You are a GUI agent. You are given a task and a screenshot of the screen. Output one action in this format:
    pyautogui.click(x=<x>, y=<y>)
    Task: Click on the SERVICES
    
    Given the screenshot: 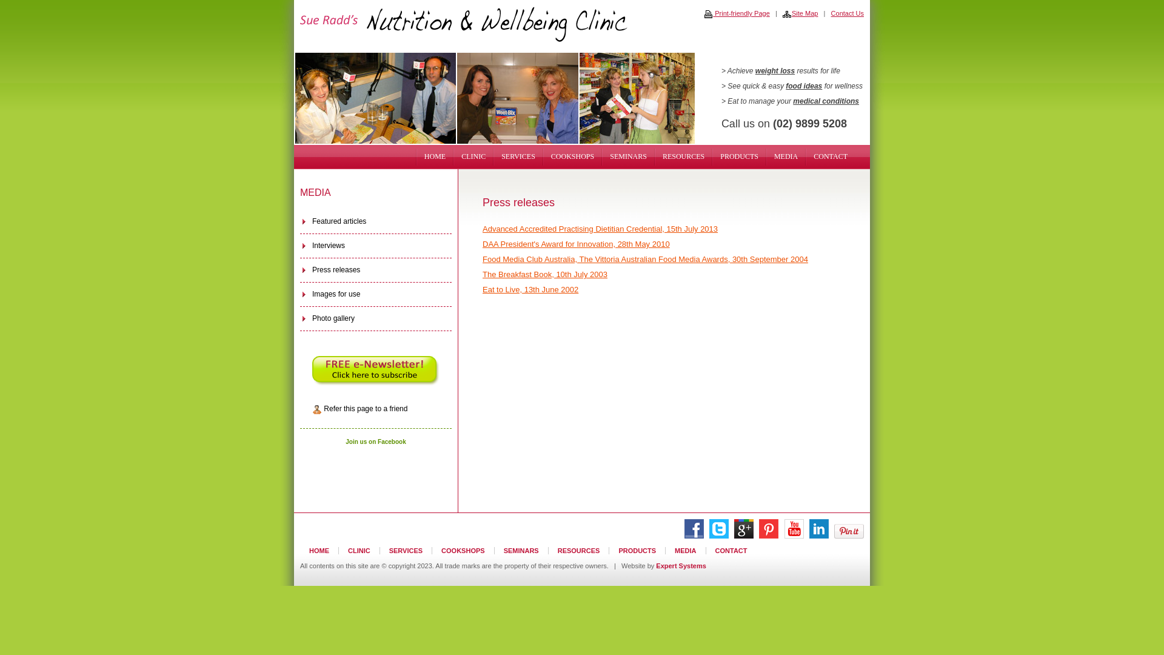 What is the action you would take?
    pyautogui.click(x=406, y=551)
    